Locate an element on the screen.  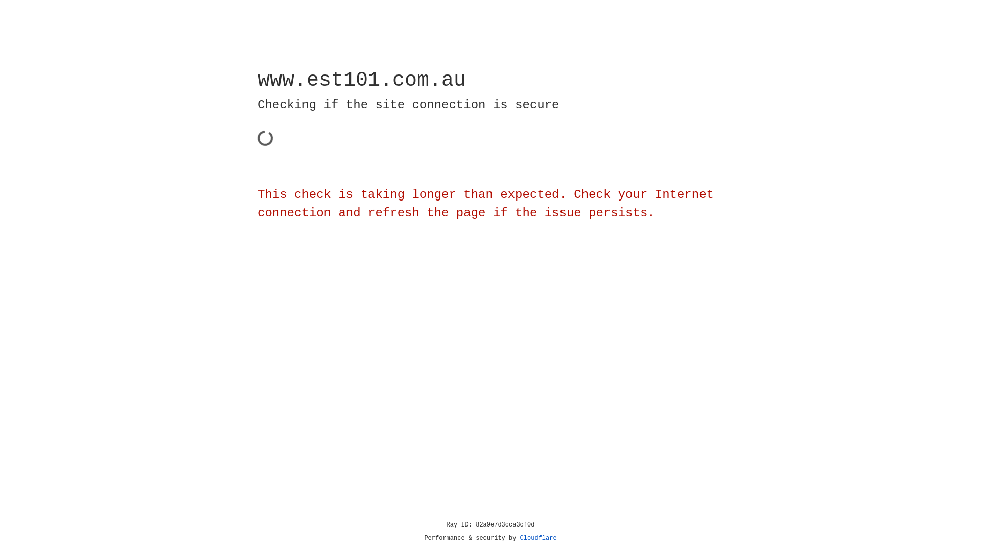
Cloudflare is located at coordinates (539, 538).